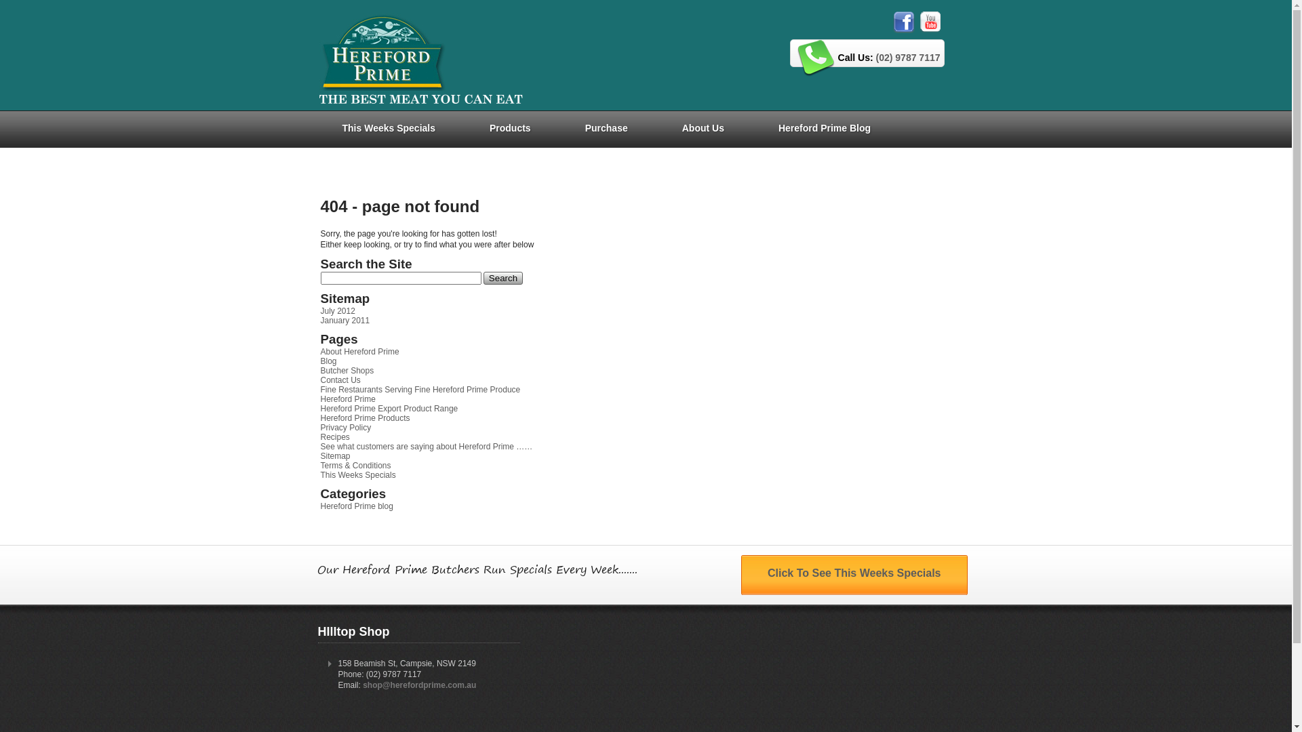  I want to click on About Us, so click(703, 128).